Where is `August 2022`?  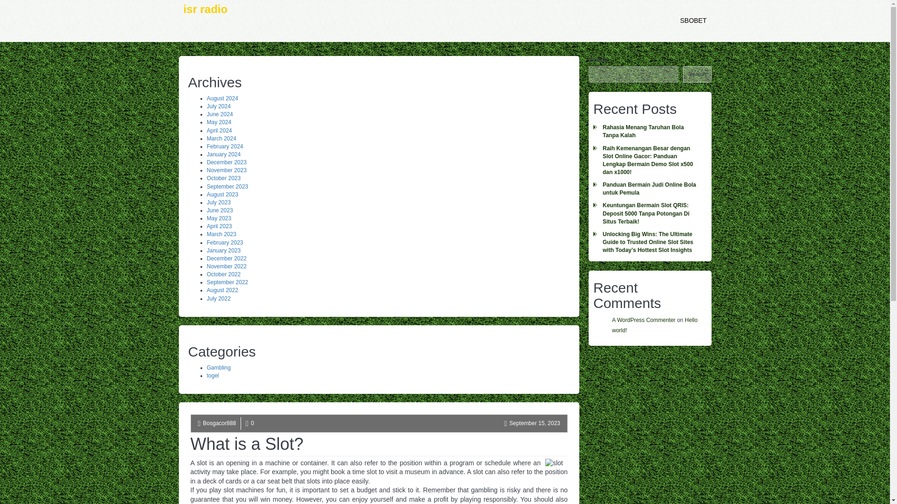 August 2022 is located at coordinates (221, 290).